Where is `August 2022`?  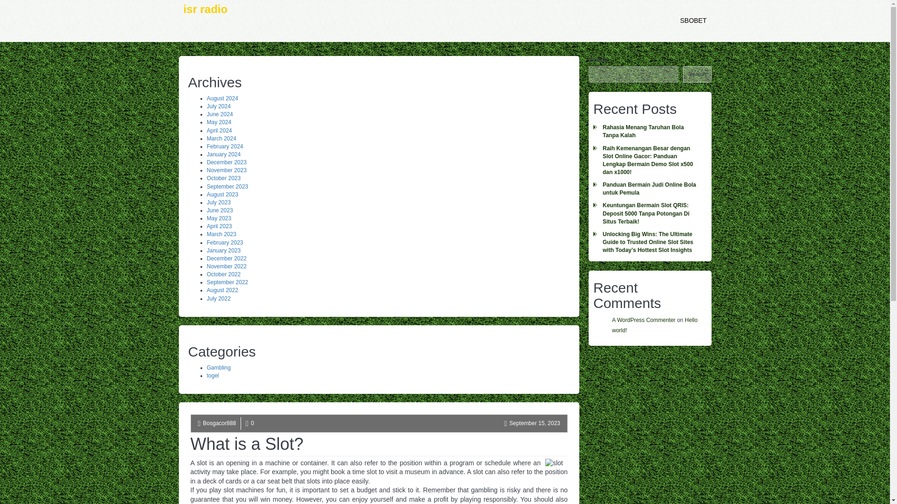 August 2022 is located at coordinates (221, 290).